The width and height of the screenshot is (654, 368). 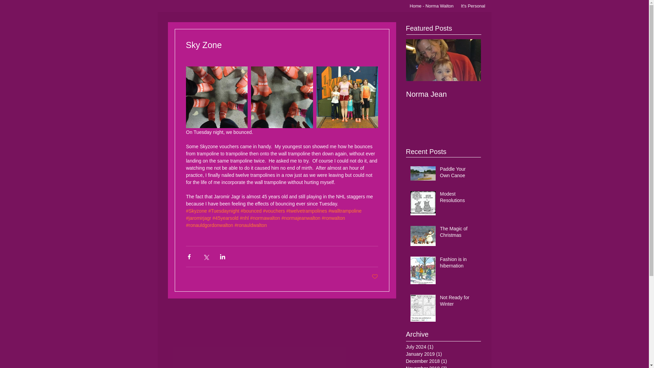 What do you see at coordinates (430, 6) in the screenshot?
I see `Home - Norma Walton` at bounding box center [430, 6].